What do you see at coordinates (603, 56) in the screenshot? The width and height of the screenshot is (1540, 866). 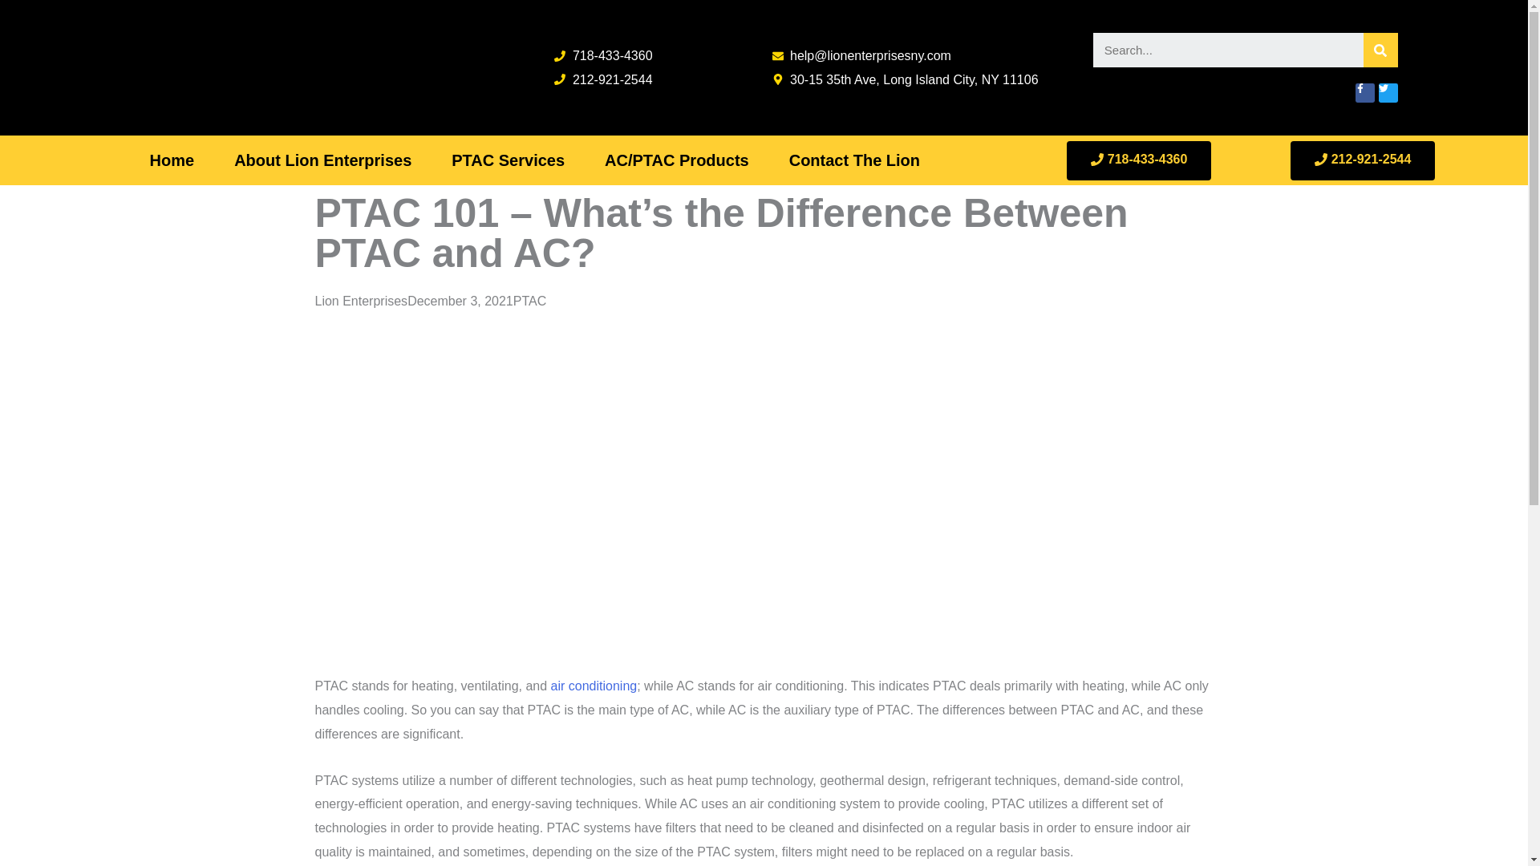 I see `718-433-4360` at bounding box center [603, 56].